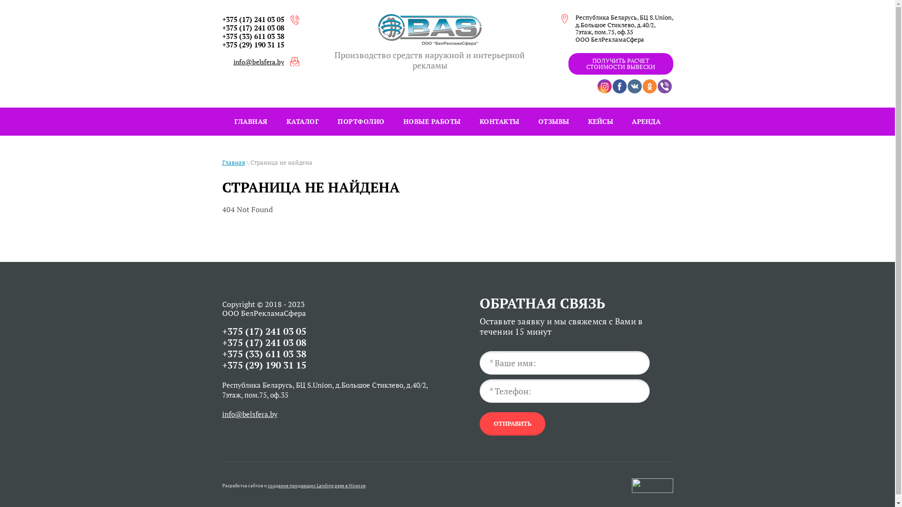 This screenshot has height=507, width=902. I want to click on info@belsfera.by, so click(249, 414).